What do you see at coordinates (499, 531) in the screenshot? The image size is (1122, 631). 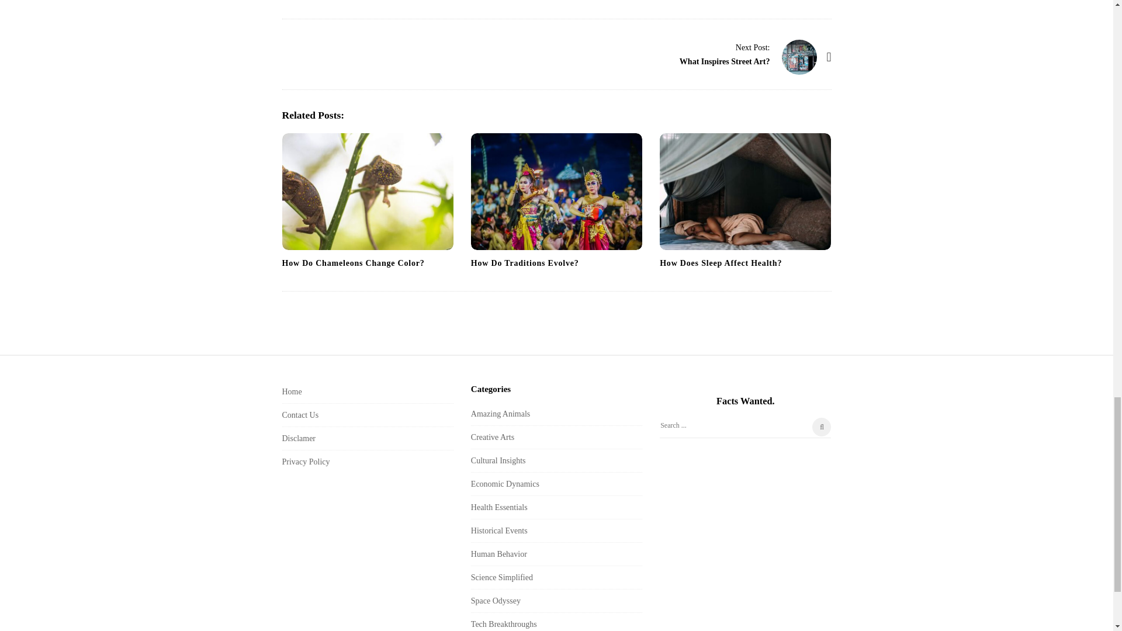 I see `Historical Events` at bounding box center [499, 531].